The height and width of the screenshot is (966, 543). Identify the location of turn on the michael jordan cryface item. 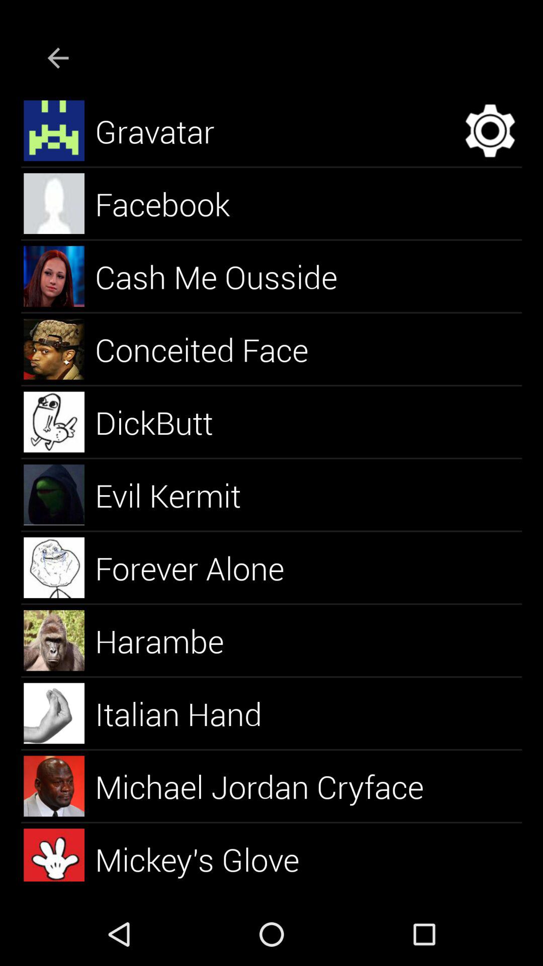
(271, 786).